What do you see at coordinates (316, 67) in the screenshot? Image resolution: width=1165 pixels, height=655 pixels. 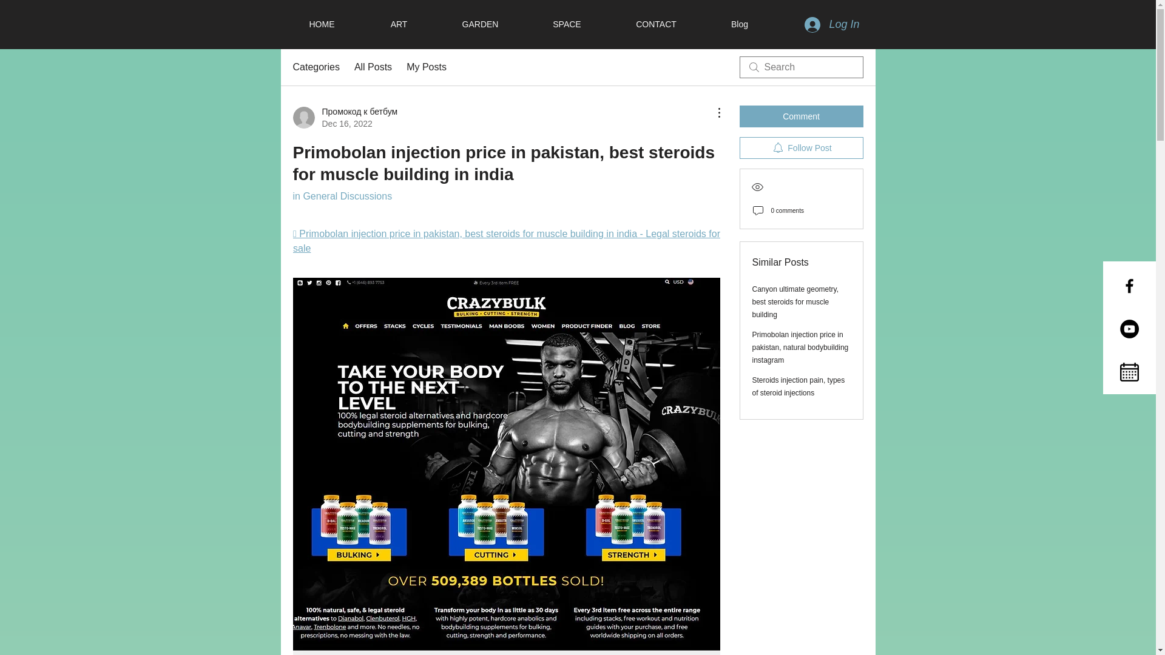 I see `Categories` at bounding box center [316, 67].